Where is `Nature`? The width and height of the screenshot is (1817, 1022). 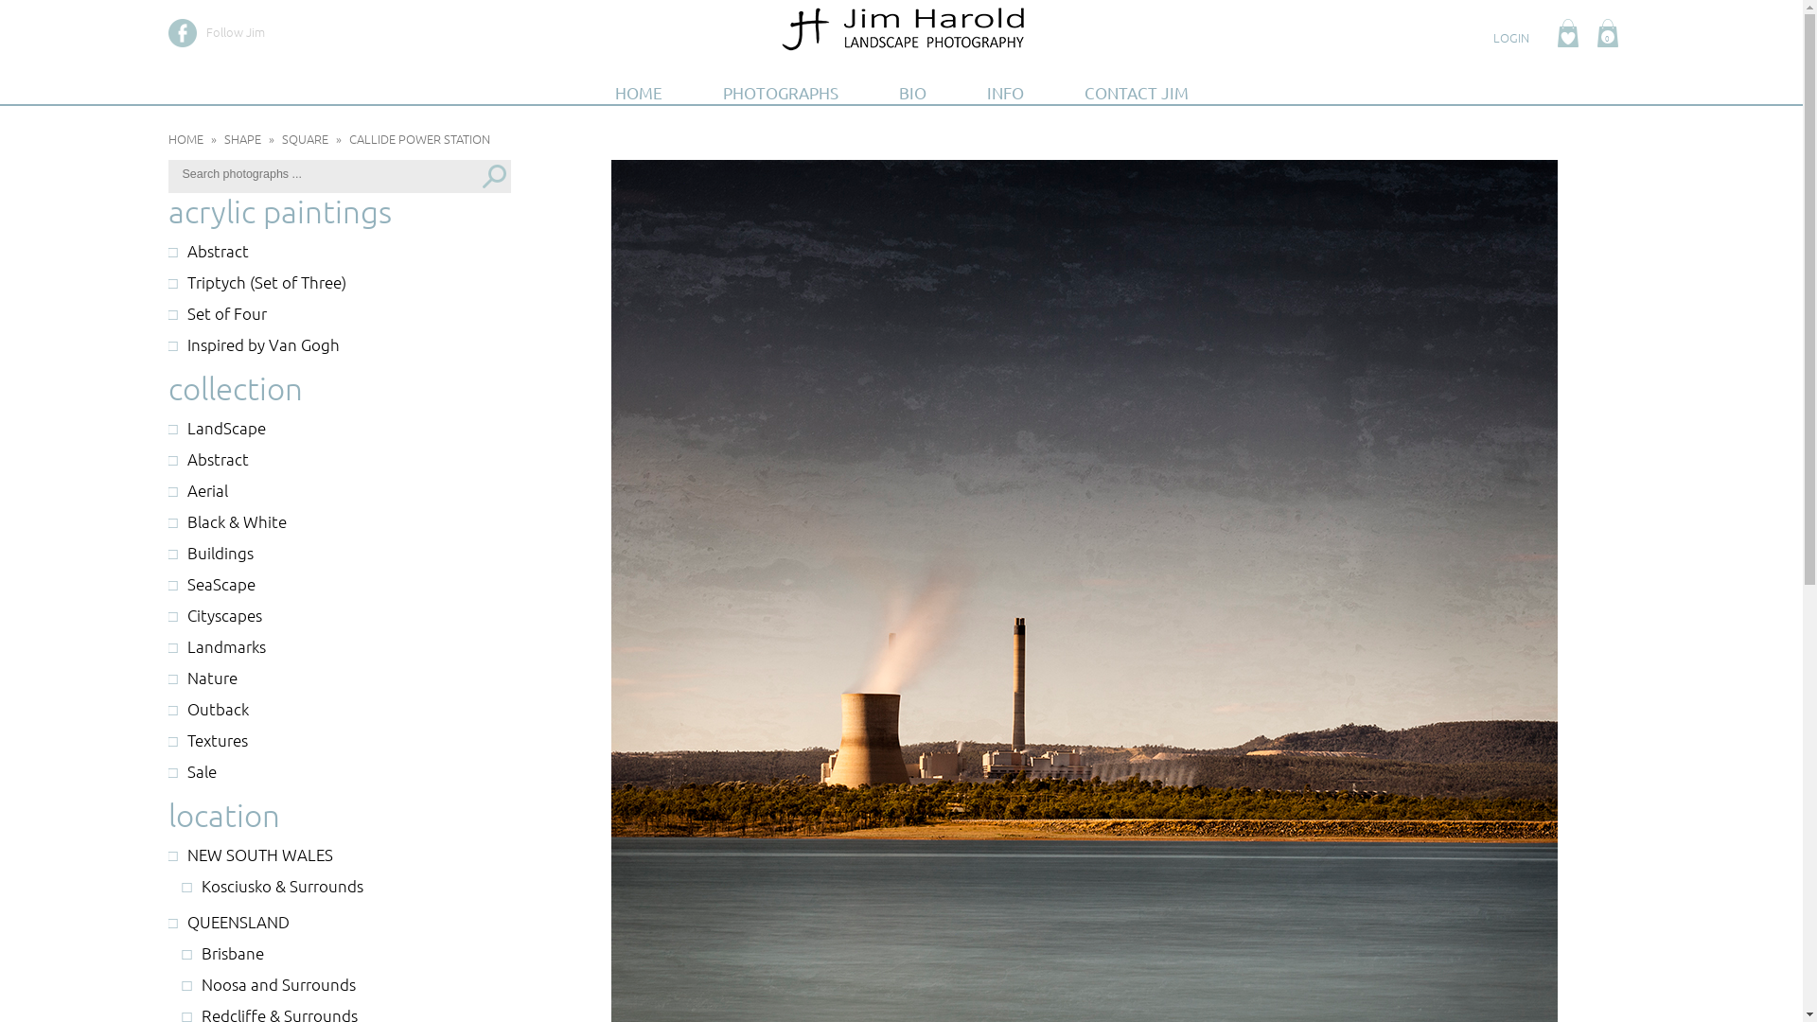 Nature is located at coordinates (341, 678).